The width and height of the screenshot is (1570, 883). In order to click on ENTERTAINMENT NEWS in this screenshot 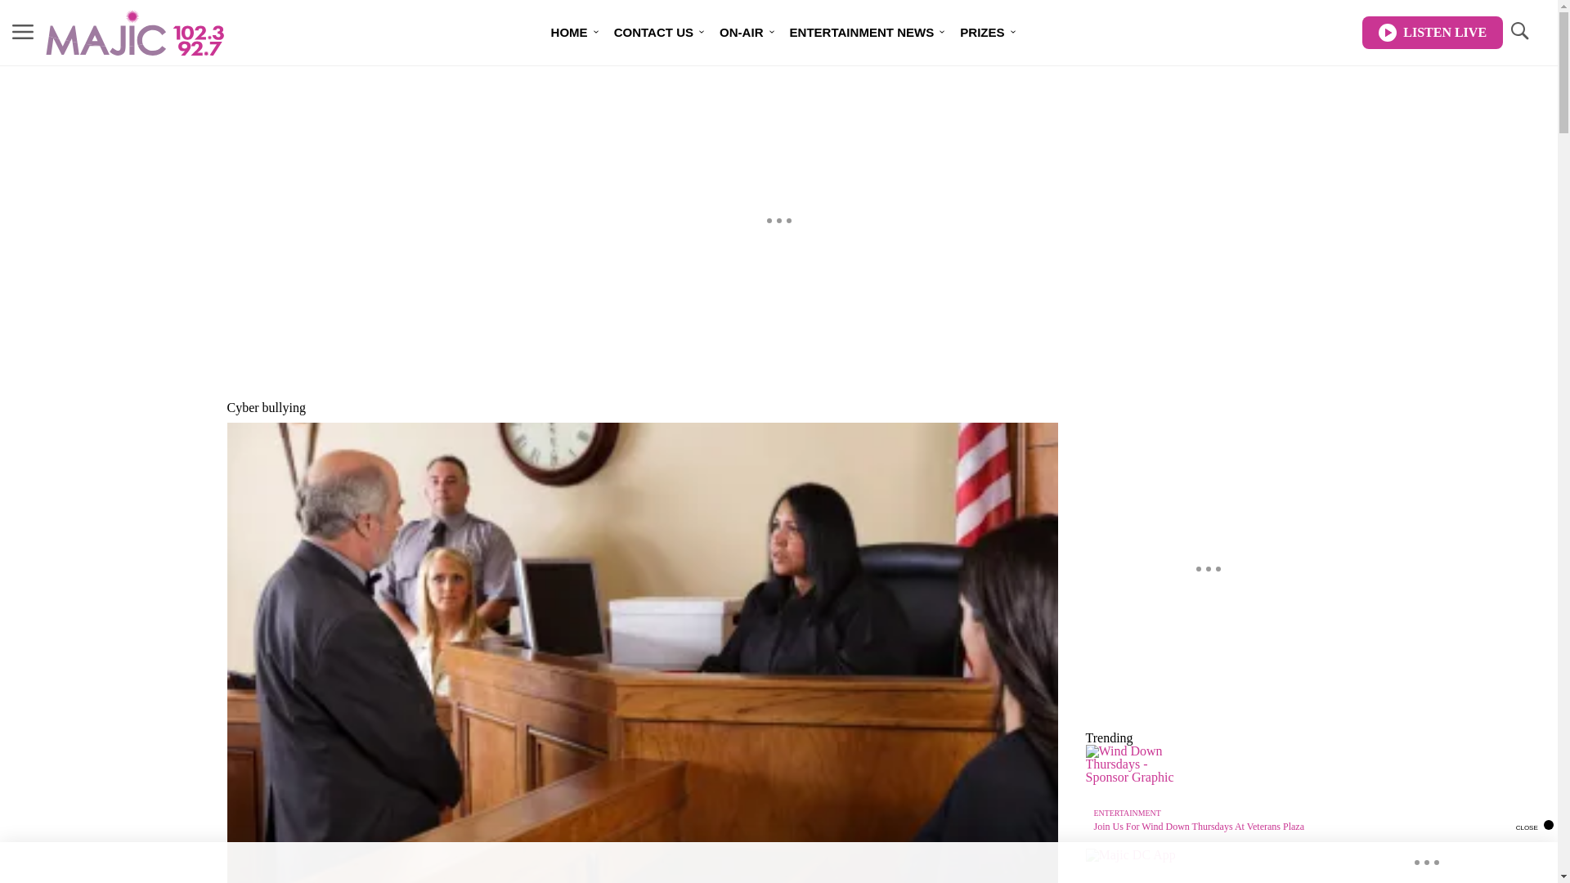, I will do `click(862, 33)`.